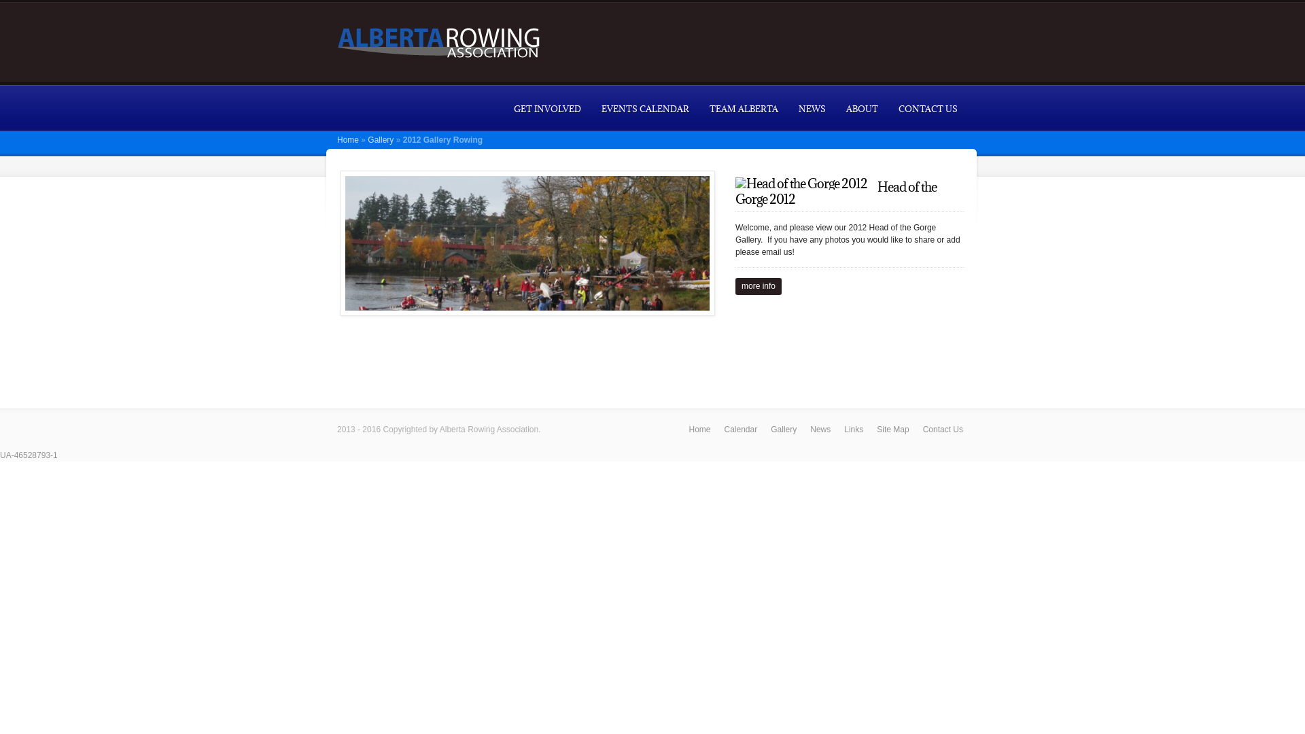 This screenshot has width=1305, height=734. What do you see at coordinates (759, 287) in the screenshot?
I see `more info` at bounding box center [759, 287].